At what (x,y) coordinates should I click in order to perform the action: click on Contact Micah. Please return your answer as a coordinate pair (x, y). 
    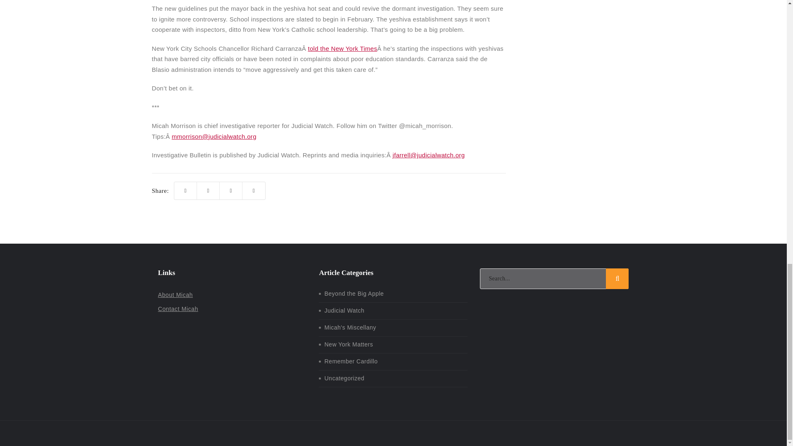
    Looking at the image, I should click on (178, 309).